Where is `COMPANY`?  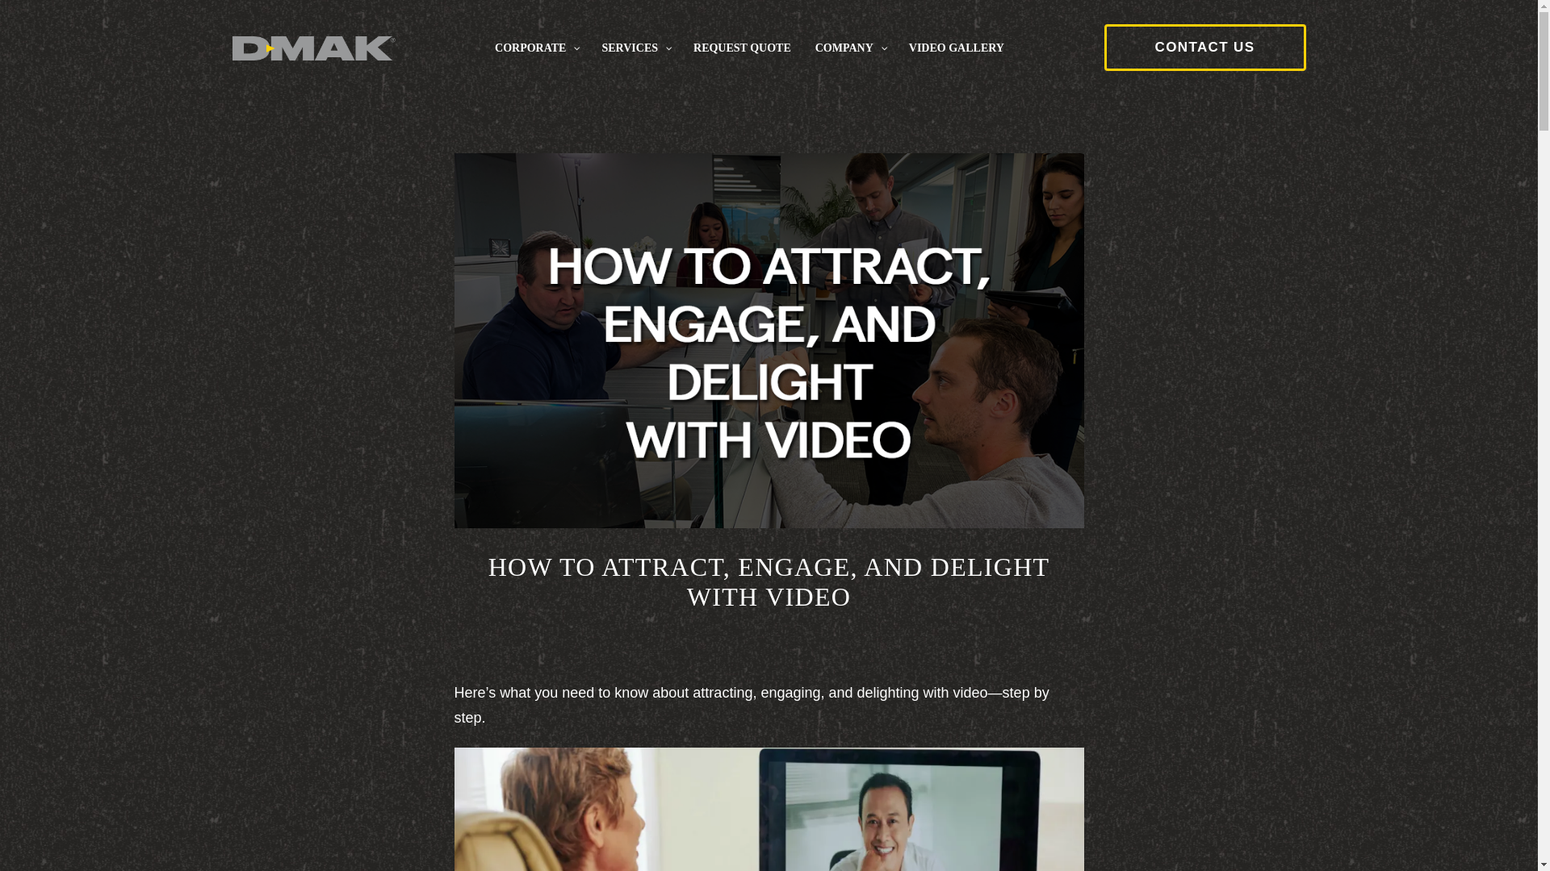
COMPANY is located at coordinates (849, 48).